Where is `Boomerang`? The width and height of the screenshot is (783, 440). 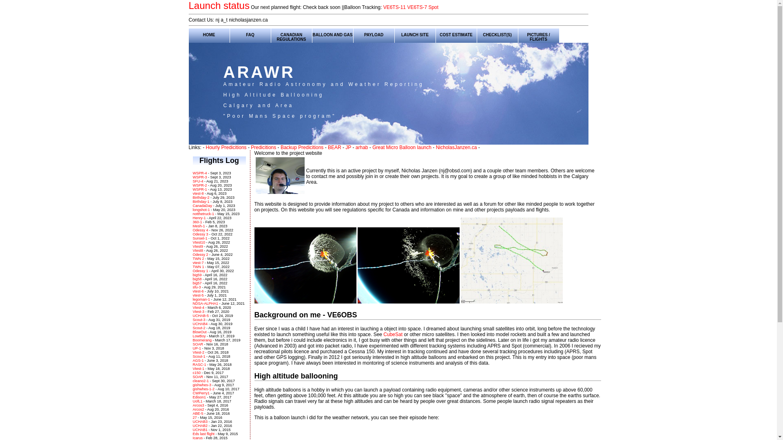
Boomerang is located at coordinates (202, 340).